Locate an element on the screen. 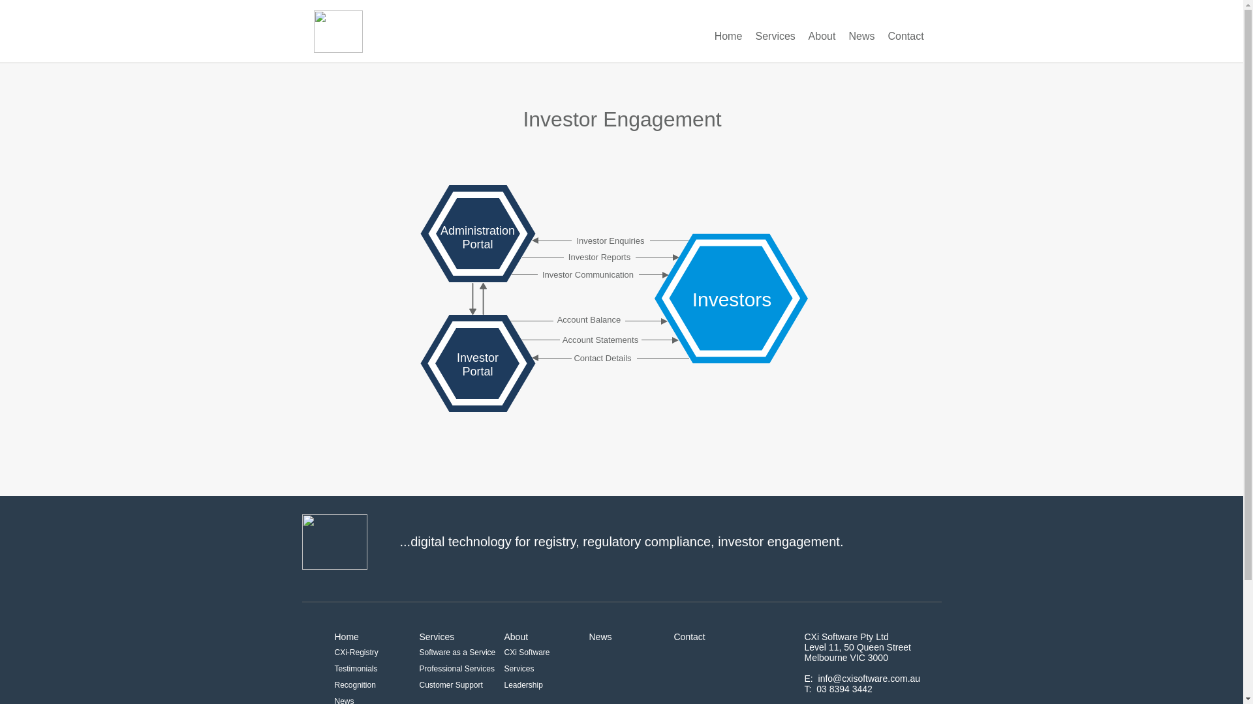 This screenshot has width=1253, height=704. News is located at coordinates (861, 37).